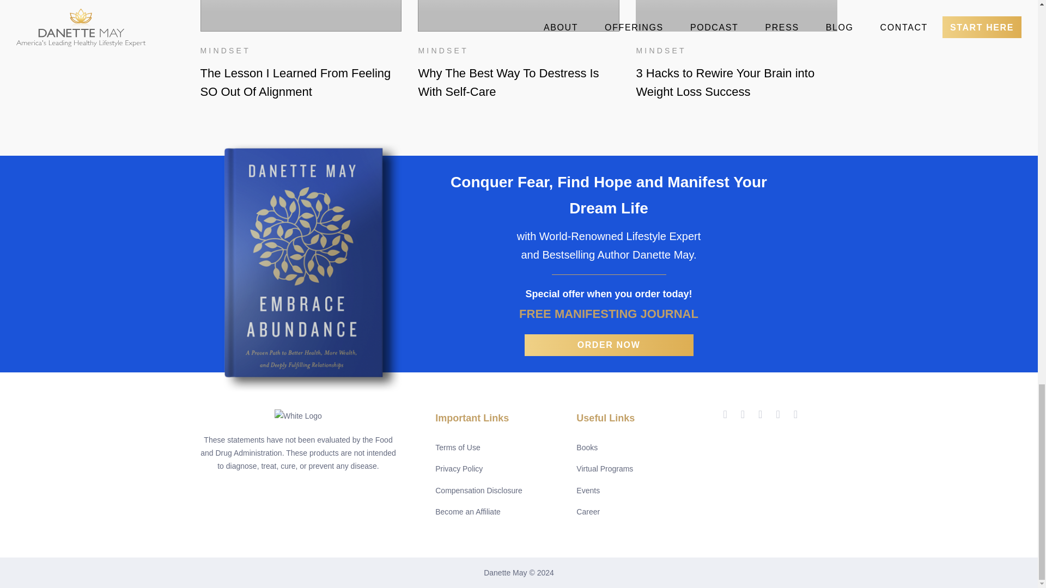 Image resolution: width=1046 pixels, height=588 pixels. I want to click on ORDER NOW, so click(608, 345).